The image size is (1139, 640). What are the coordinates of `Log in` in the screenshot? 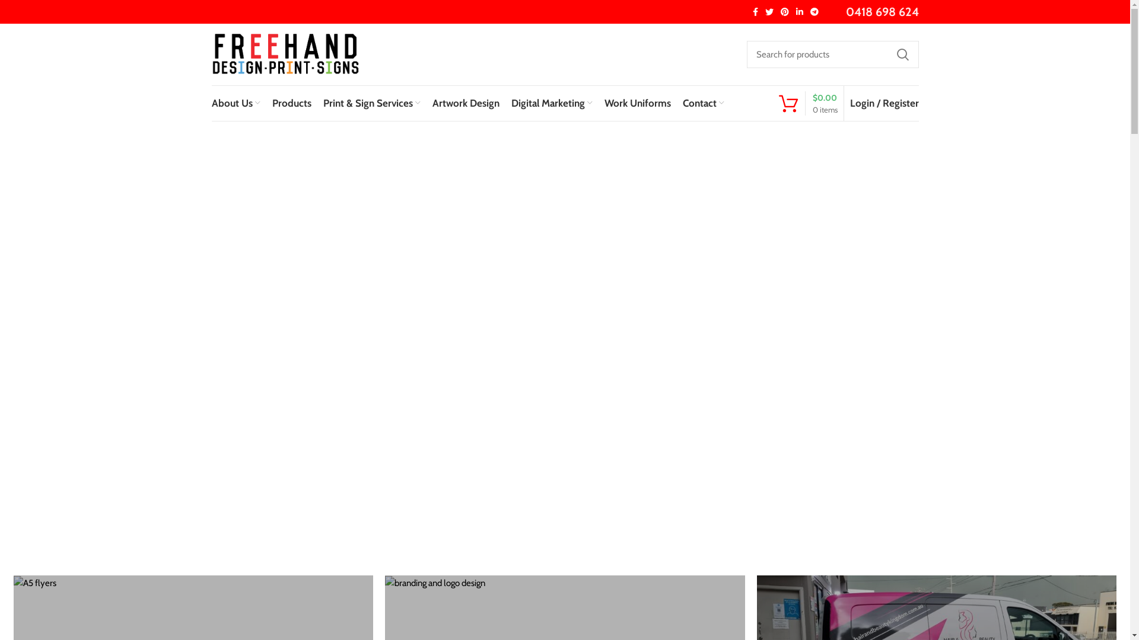 It's located at (821, 289).